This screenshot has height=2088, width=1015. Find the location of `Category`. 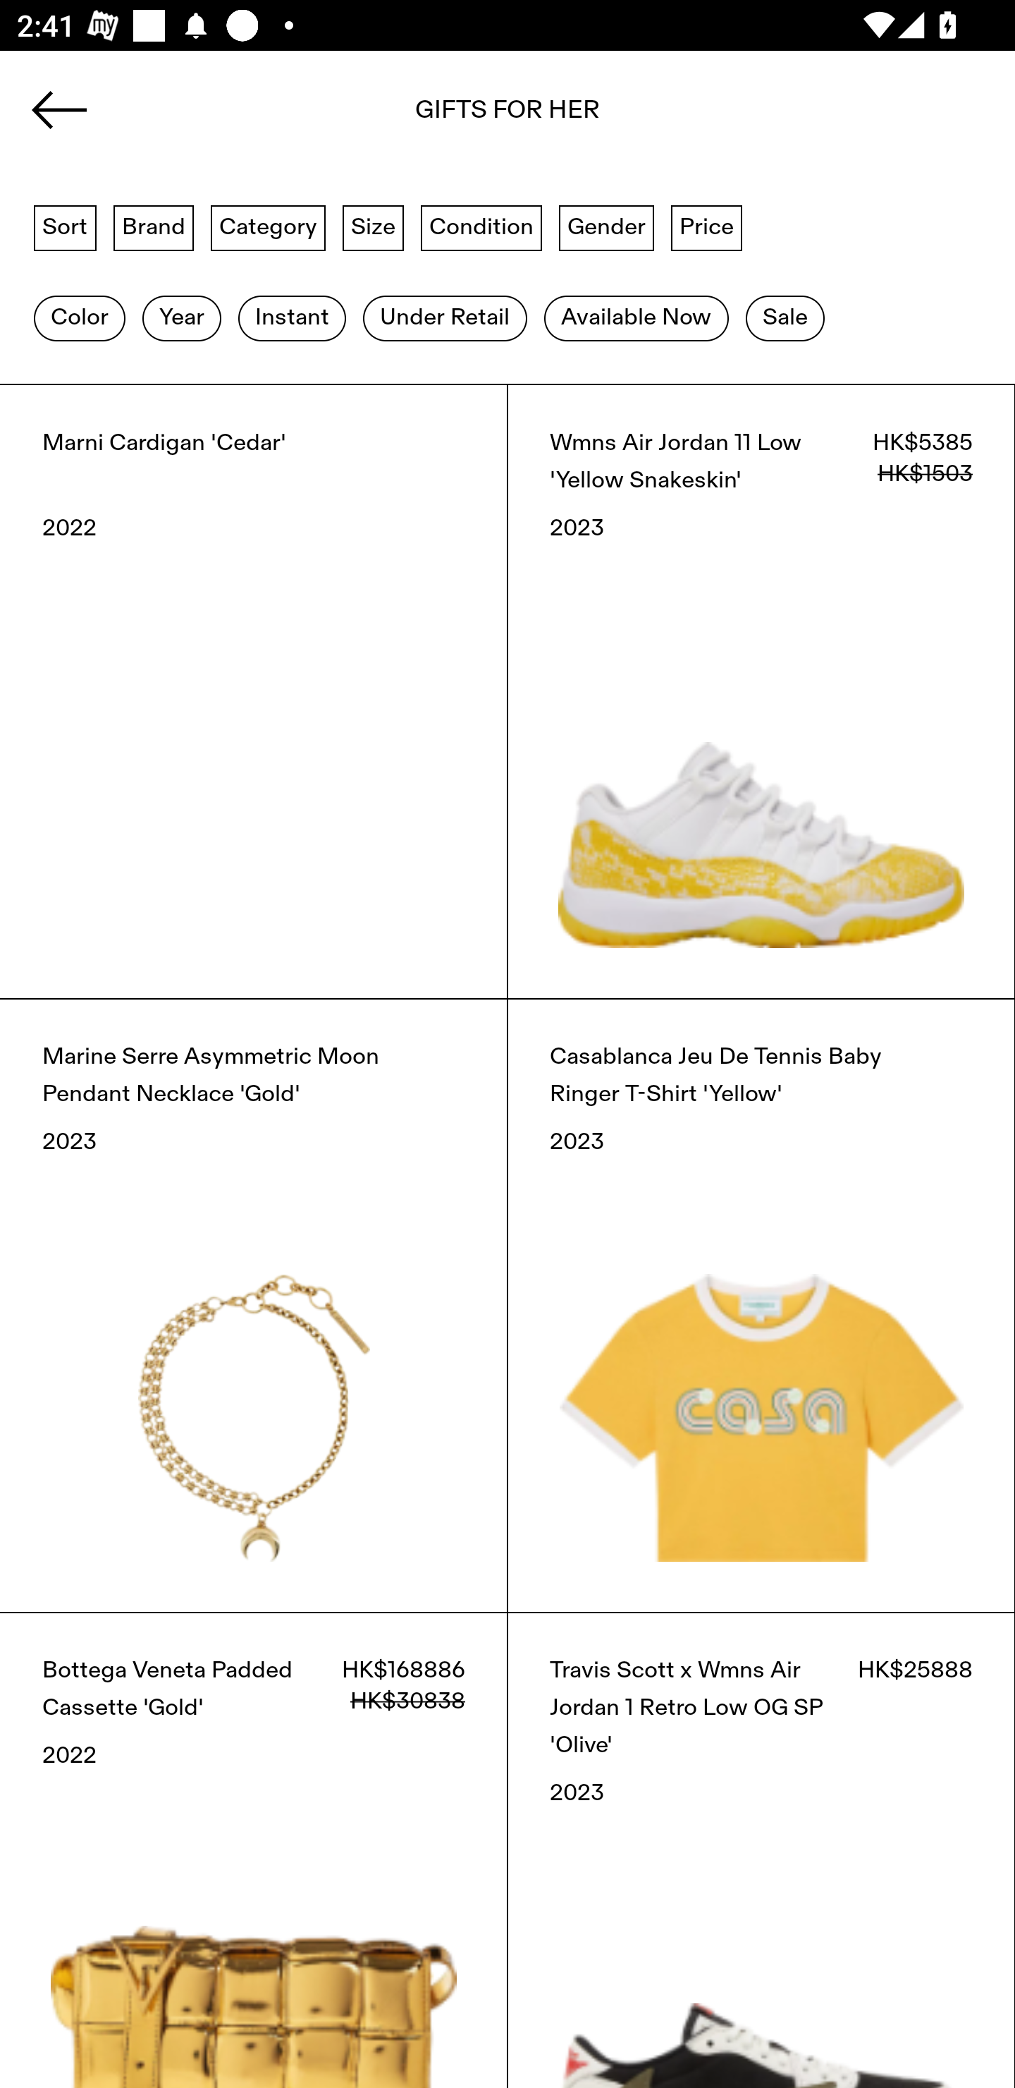

Category is located at coordinates (268, 226).